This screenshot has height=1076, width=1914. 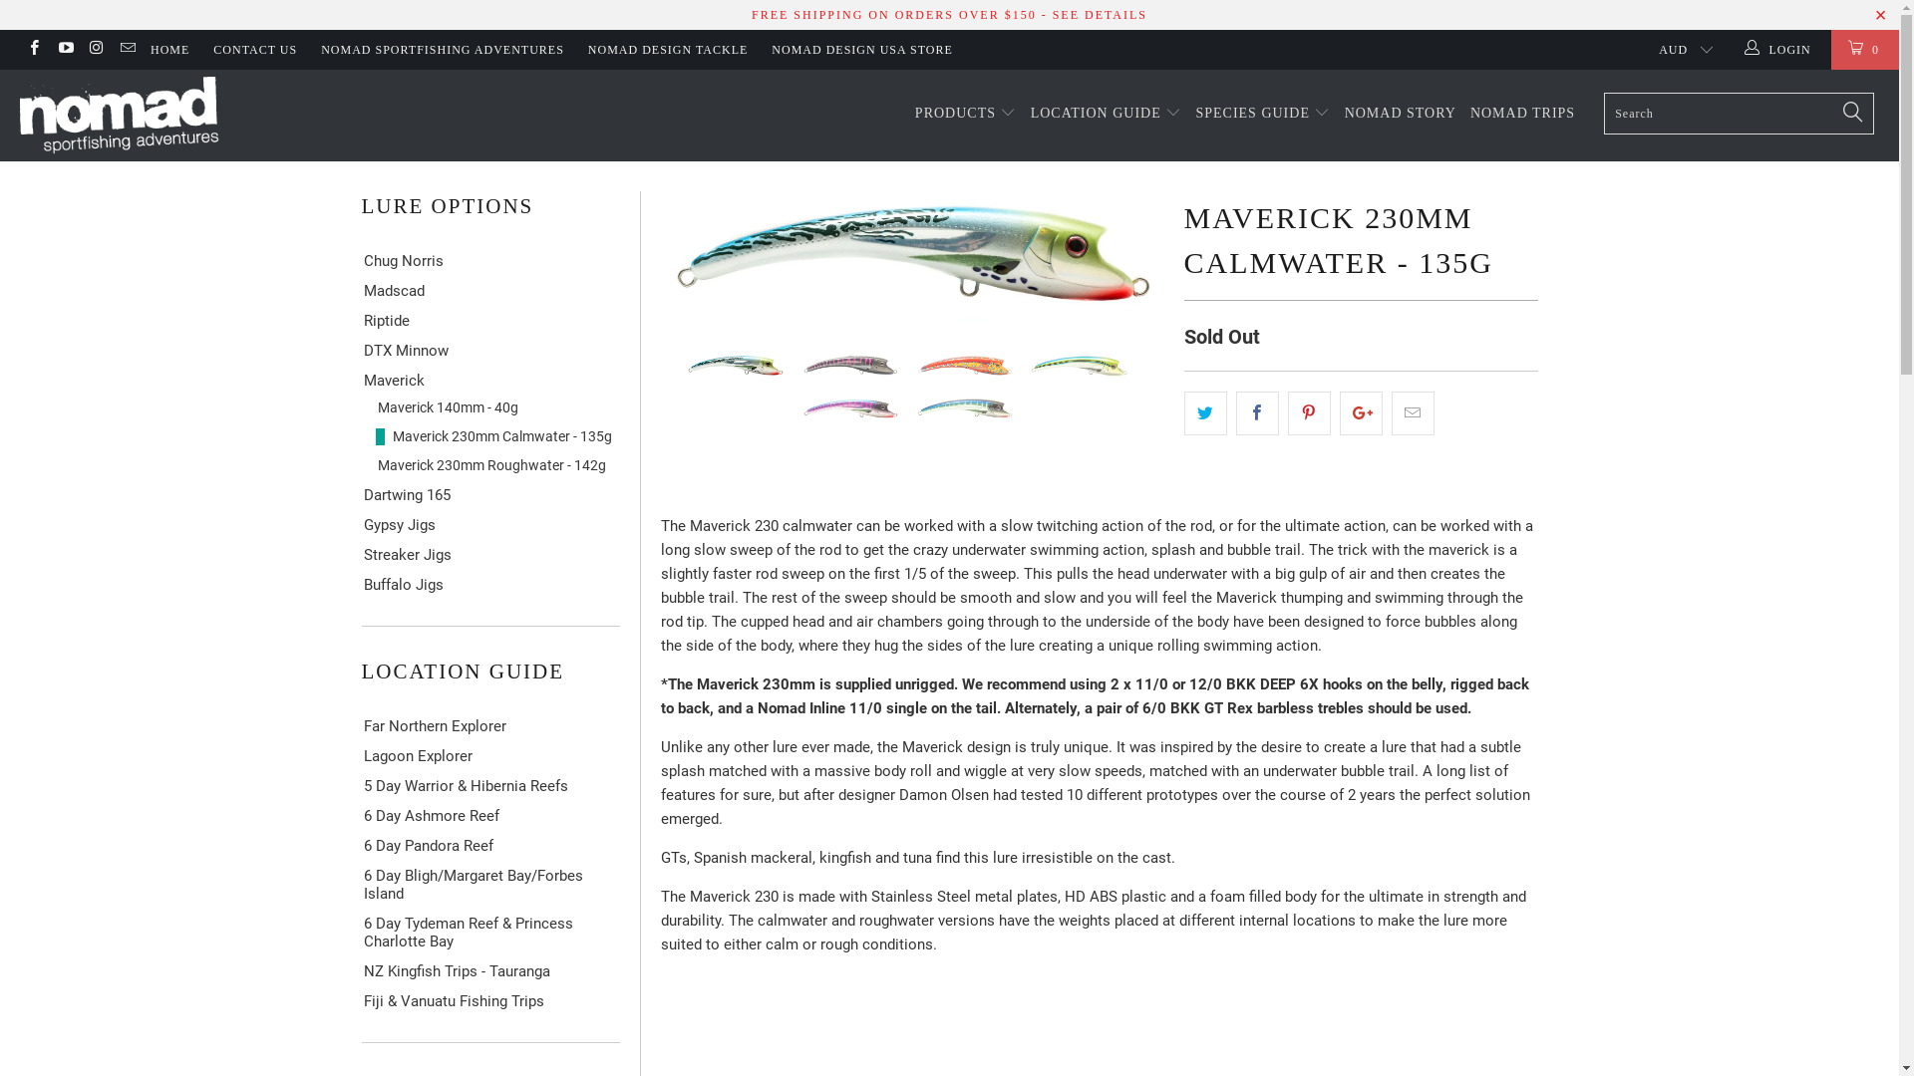 What do you see at coordinates (496, 466) in the screenshot?
I see `Maverick 230mm Roughwater - 142g` at bounding box center [496, 466].